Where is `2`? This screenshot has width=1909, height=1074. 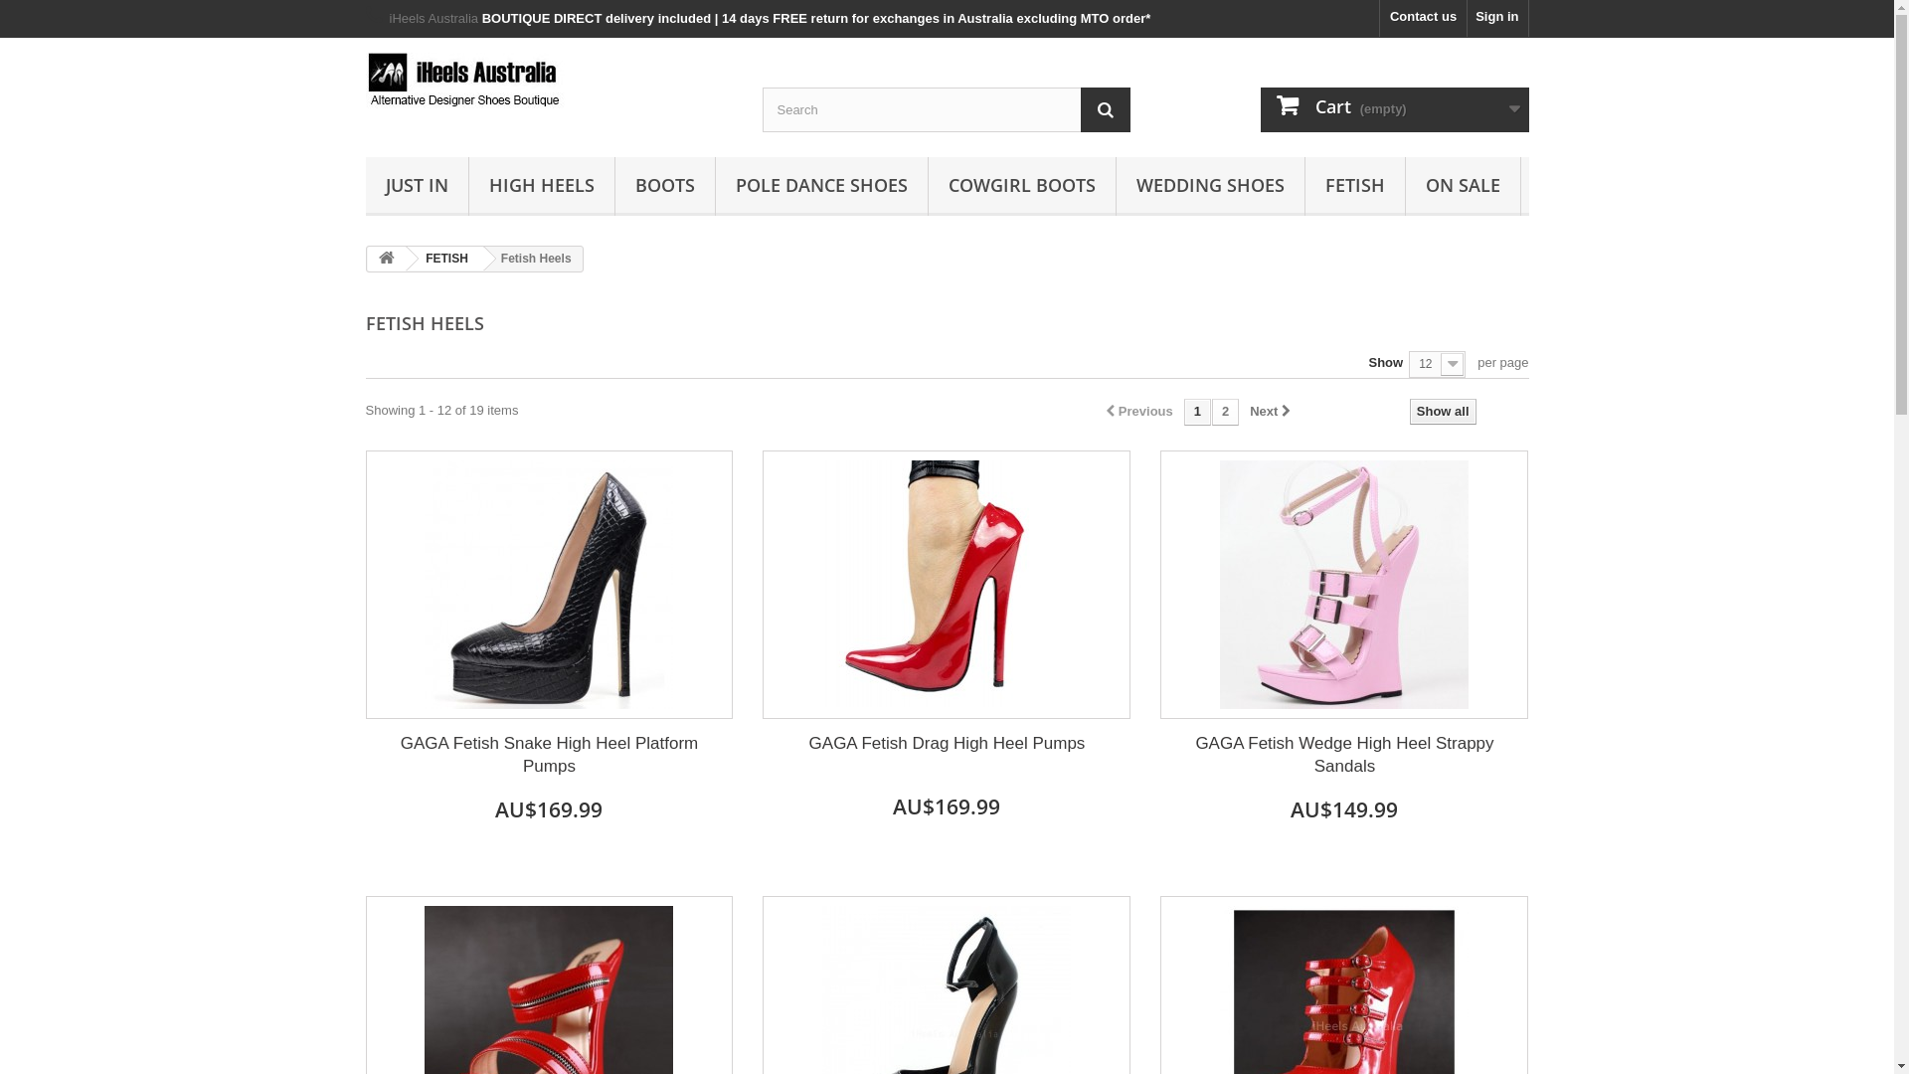
2 is located at coordinates (1225, 412).